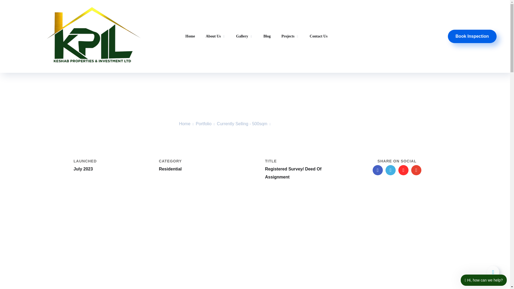 This screenshot has height=289, width=514. I want to click on Projects, so click(290, 36).